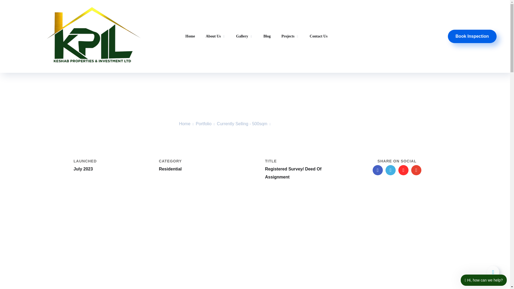 This screenshot has height=289, width=514. I want to click on Projects, so click(290, 36).